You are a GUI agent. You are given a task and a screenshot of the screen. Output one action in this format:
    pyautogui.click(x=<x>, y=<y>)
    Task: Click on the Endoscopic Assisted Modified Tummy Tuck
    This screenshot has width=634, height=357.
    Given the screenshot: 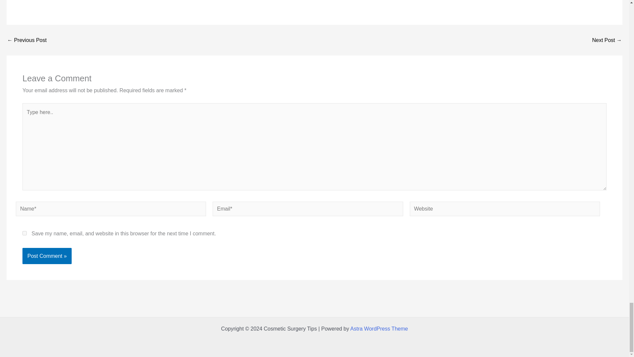 What is the action you would take?
    pyautogui.click(x=26, y=40)
    